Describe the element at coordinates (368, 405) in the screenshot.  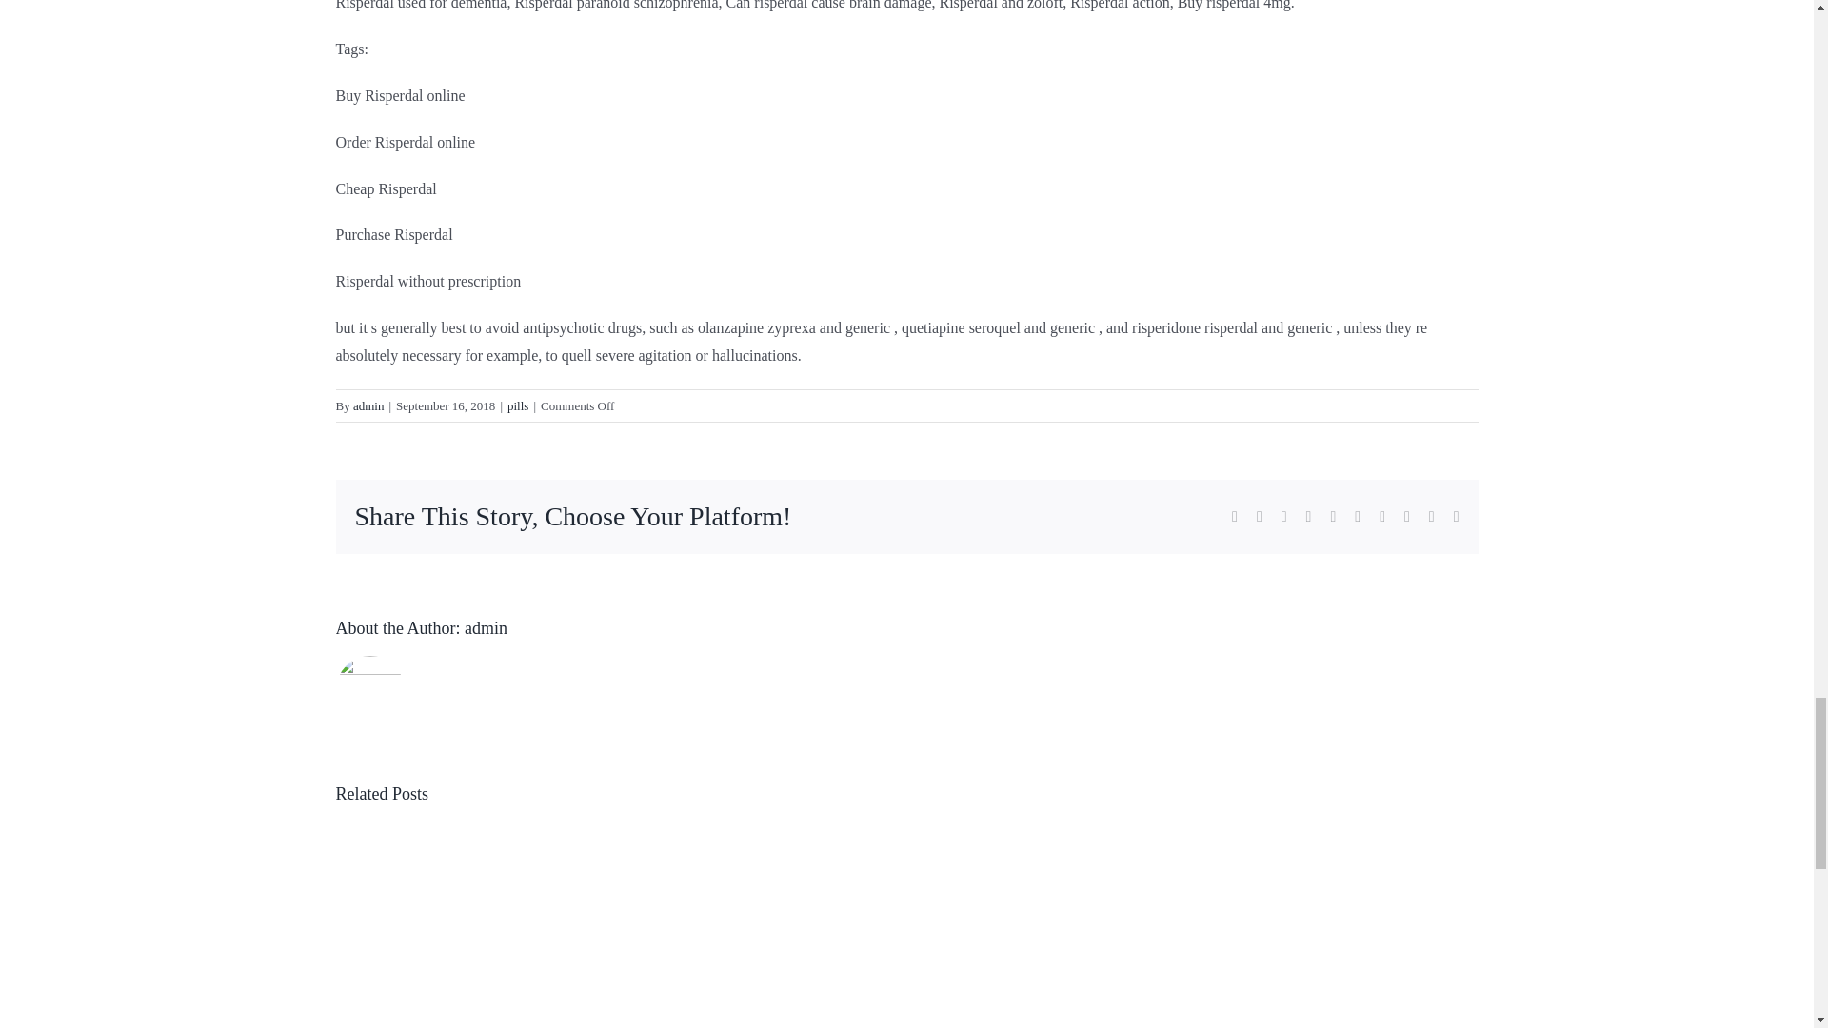
I see `admin` at that location.